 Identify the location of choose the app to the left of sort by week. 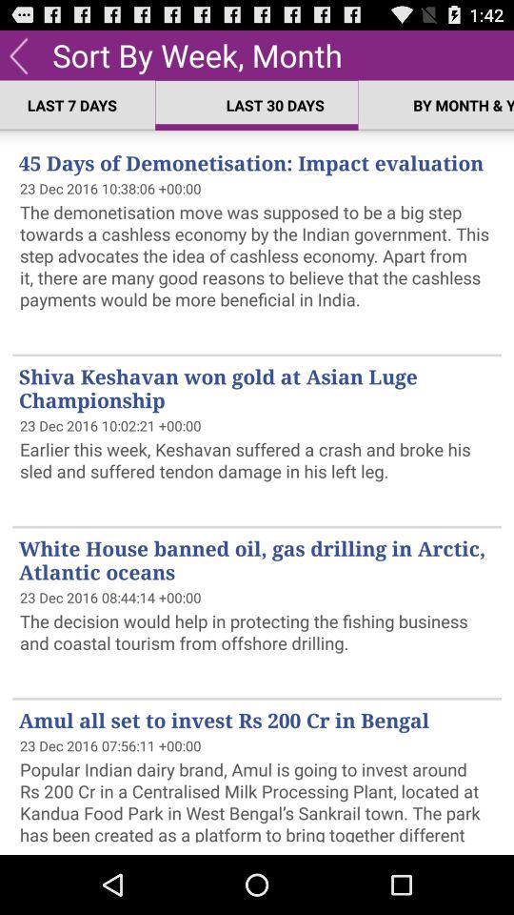
(19, 54).